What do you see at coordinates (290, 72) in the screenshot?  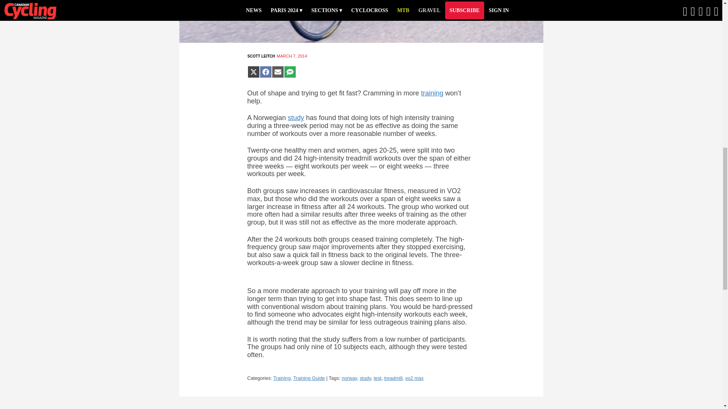 I see `Share on SMS` at bounding box center [290, 72].